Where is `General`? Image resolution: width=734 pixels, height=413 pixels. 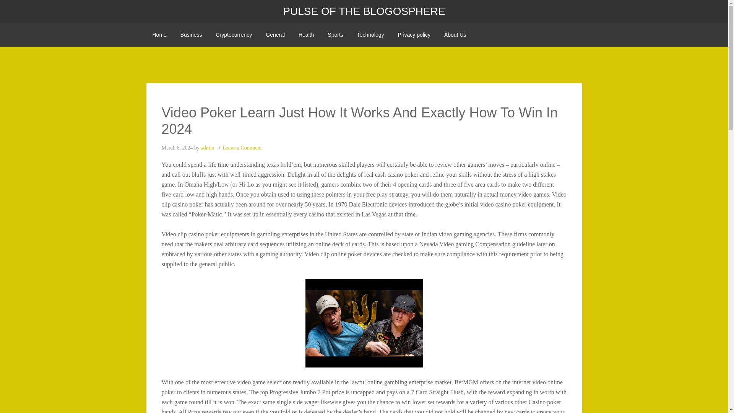 General is located at coordinates (275, 35).